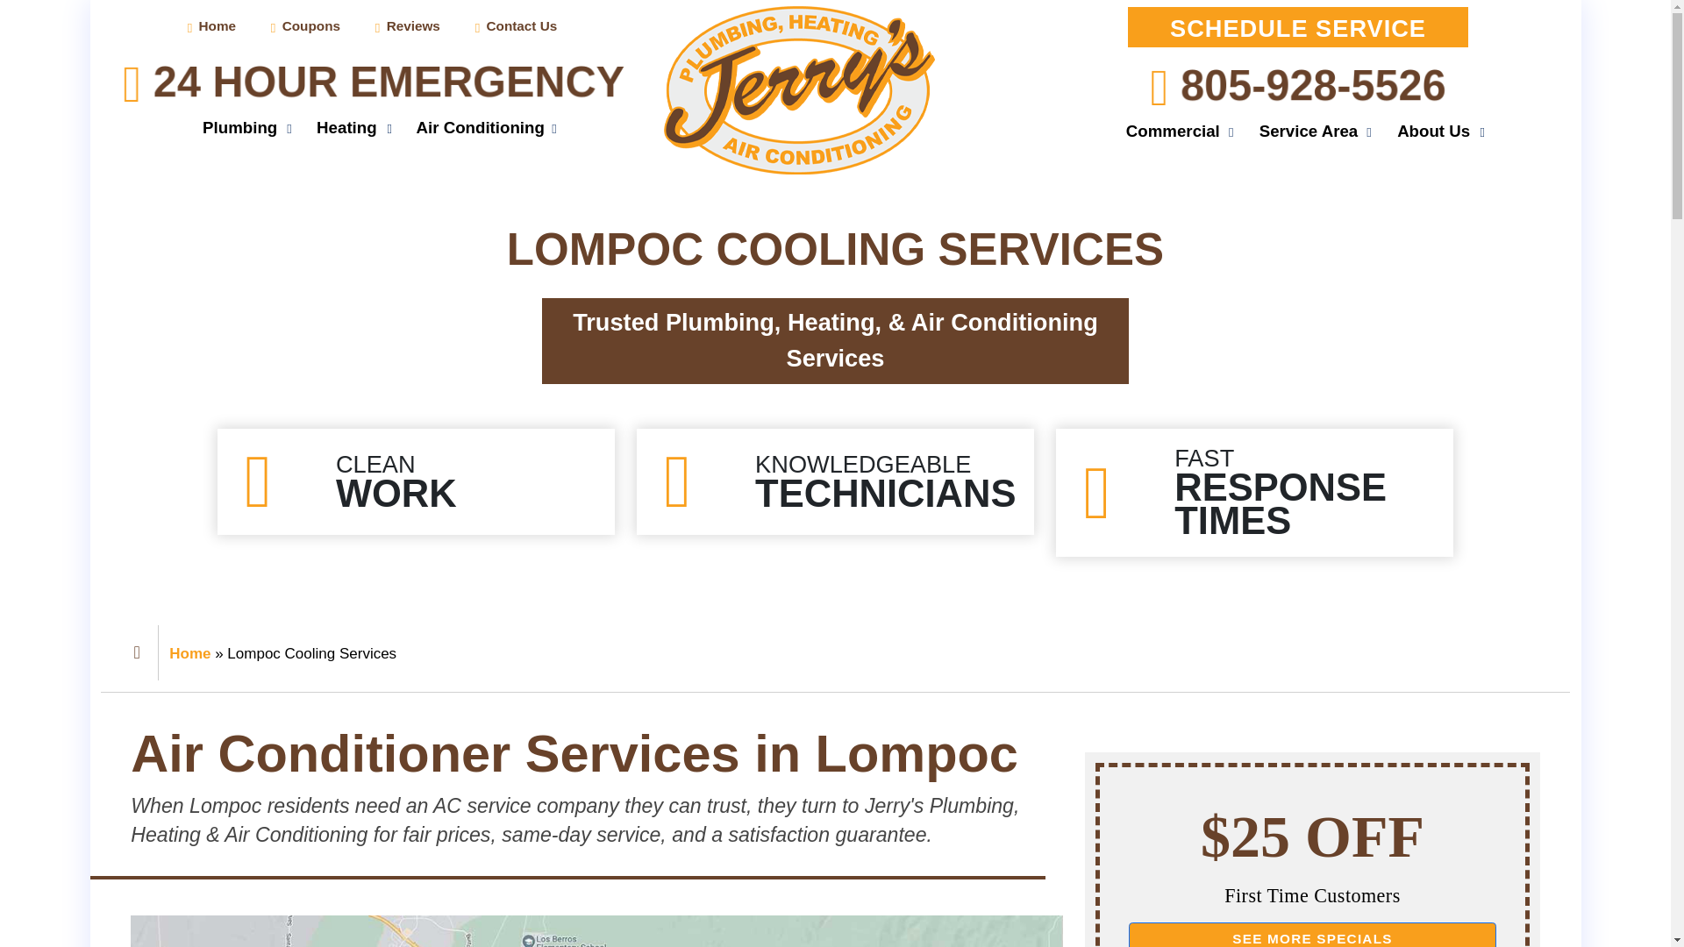 The image size is (1684, 947). What do you see at coordinates (1309, 132) in the screenshot?
I see `Service Area` at bounding box center [1309, 132].